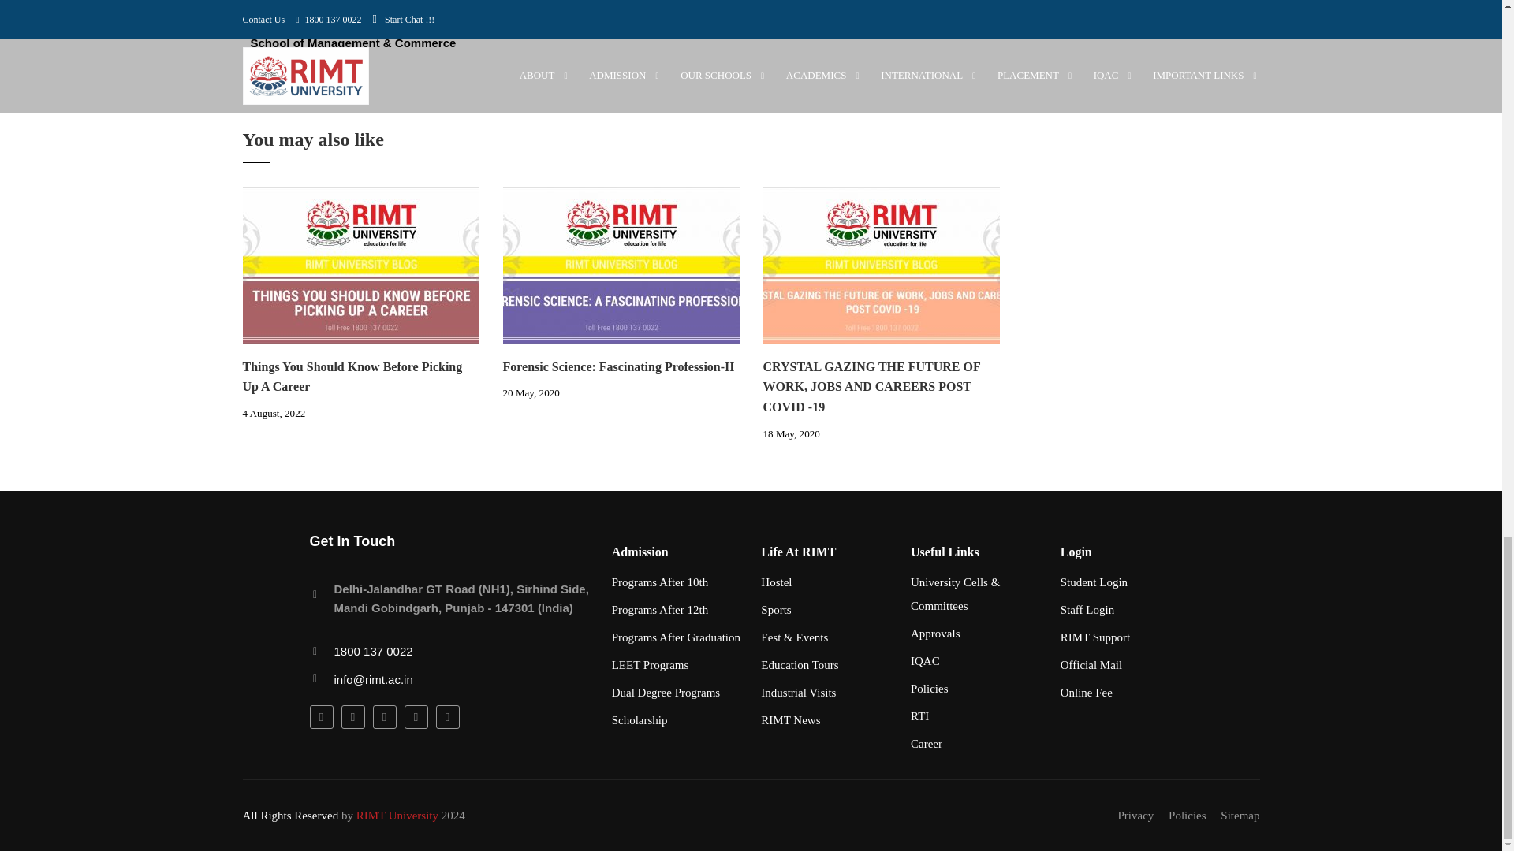  Describe the element at coordinates (621, 265) in the screenshot. I see `Forensic Blog` at that location.